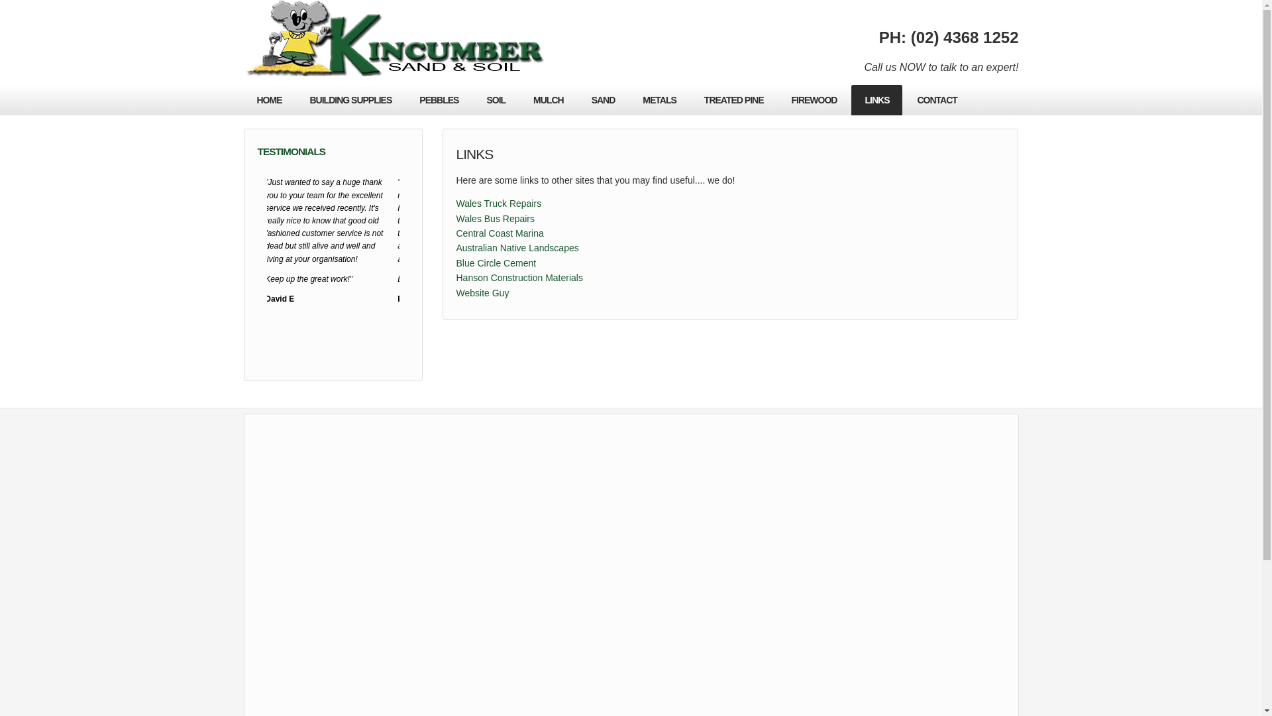 The image size is (1272, 716). What do you see at coordinates (270, 100) in the screenshot?
I see `HOME` at bounding box center [270, 100].